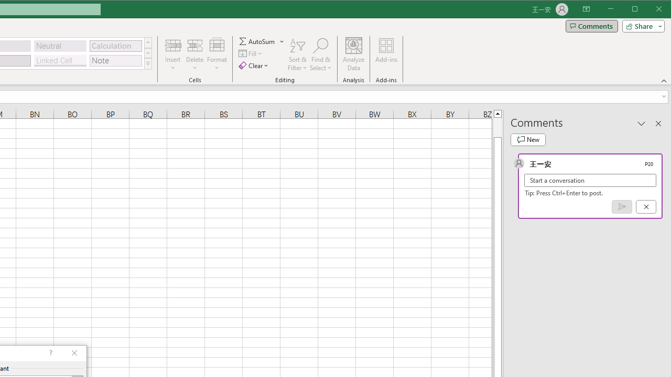  Describe the element at coordinates (60, 46) in the screenshot. I see `Neutral` at that location.